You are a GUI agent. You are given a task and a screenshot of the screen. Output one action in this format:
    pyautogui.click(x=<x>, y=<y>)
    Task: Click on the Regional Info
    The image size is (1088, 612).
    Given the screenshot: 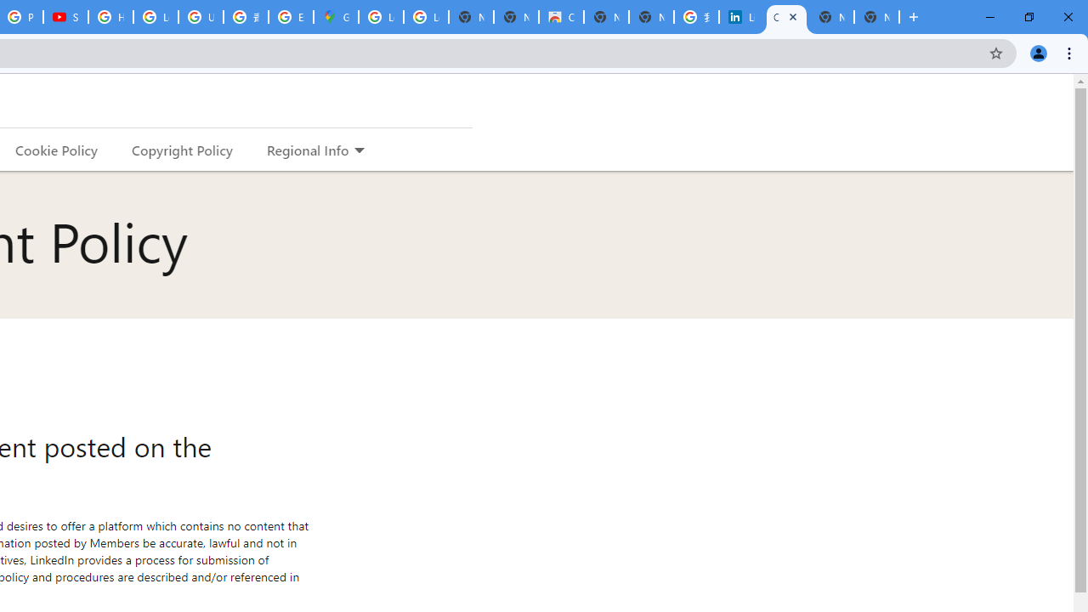 What is the action you would take?
    pyautogui.click(x=308, y=150)
    